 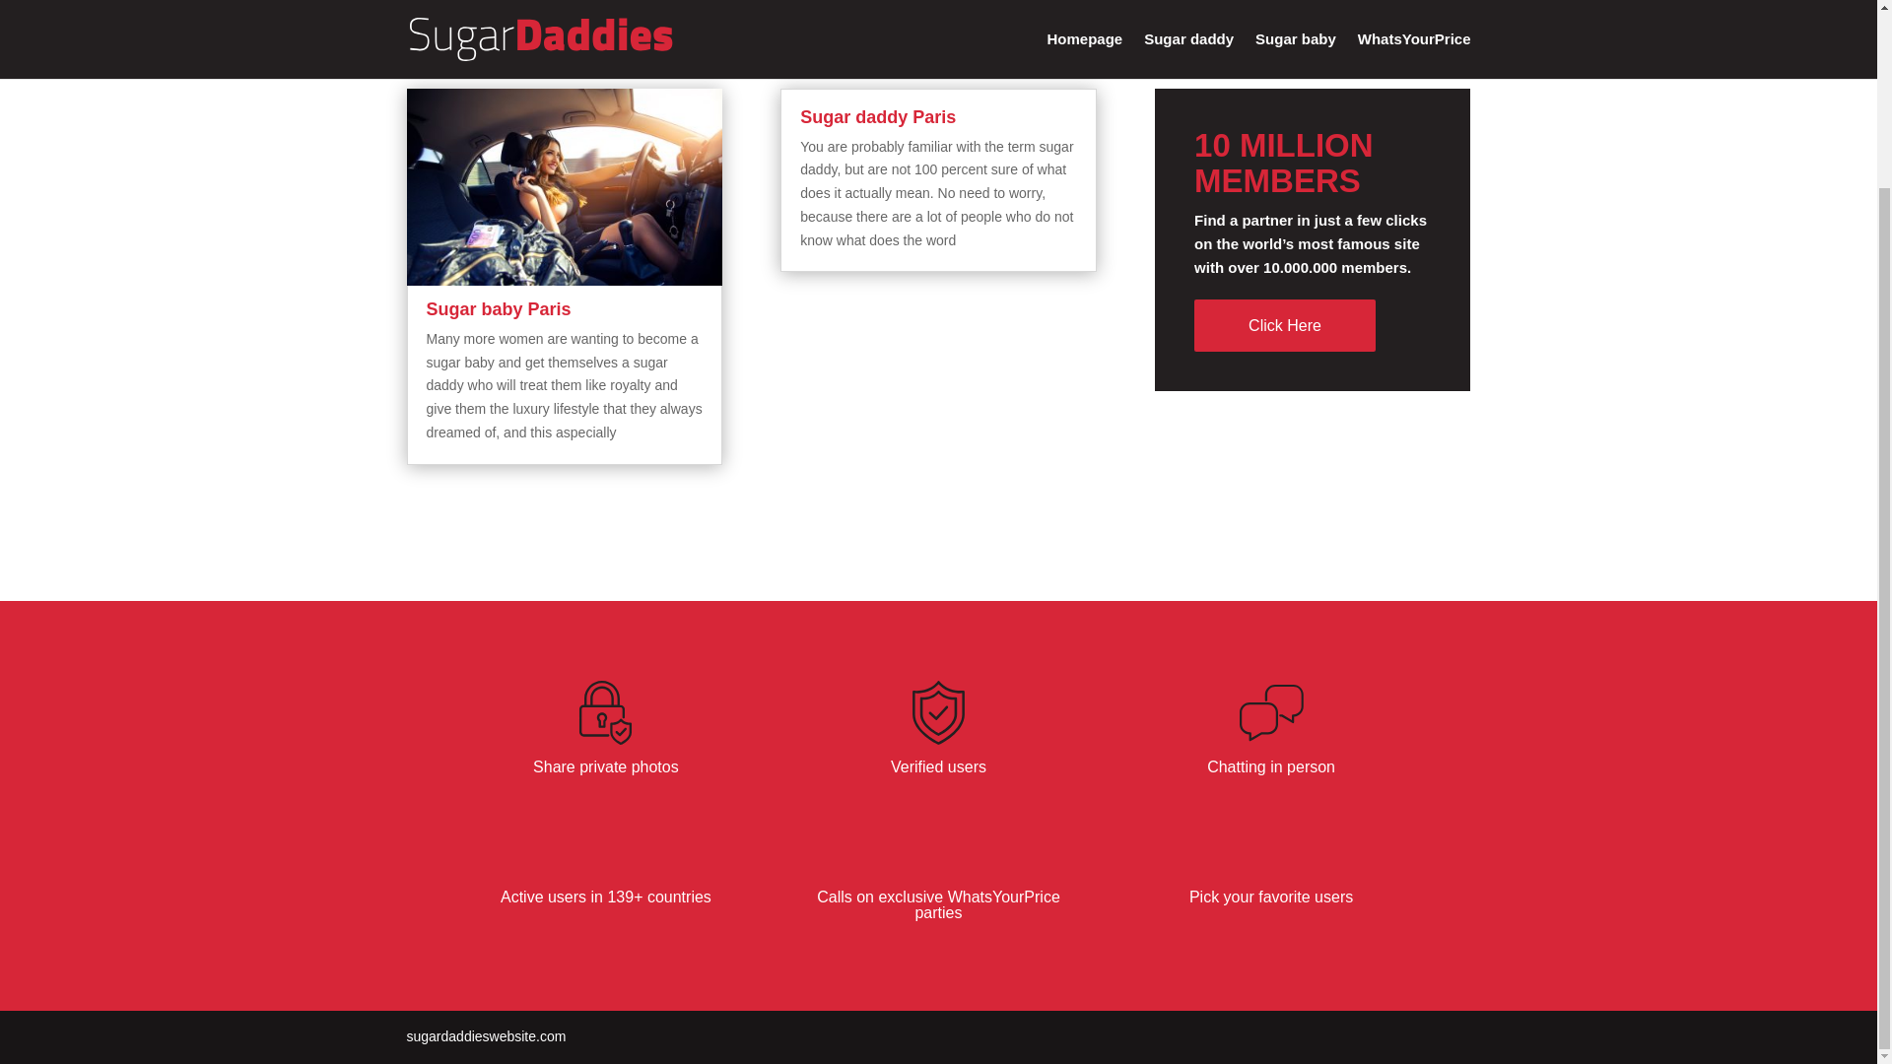 I want to click on Sugar daddy Paris, so click(x=877, y=116).